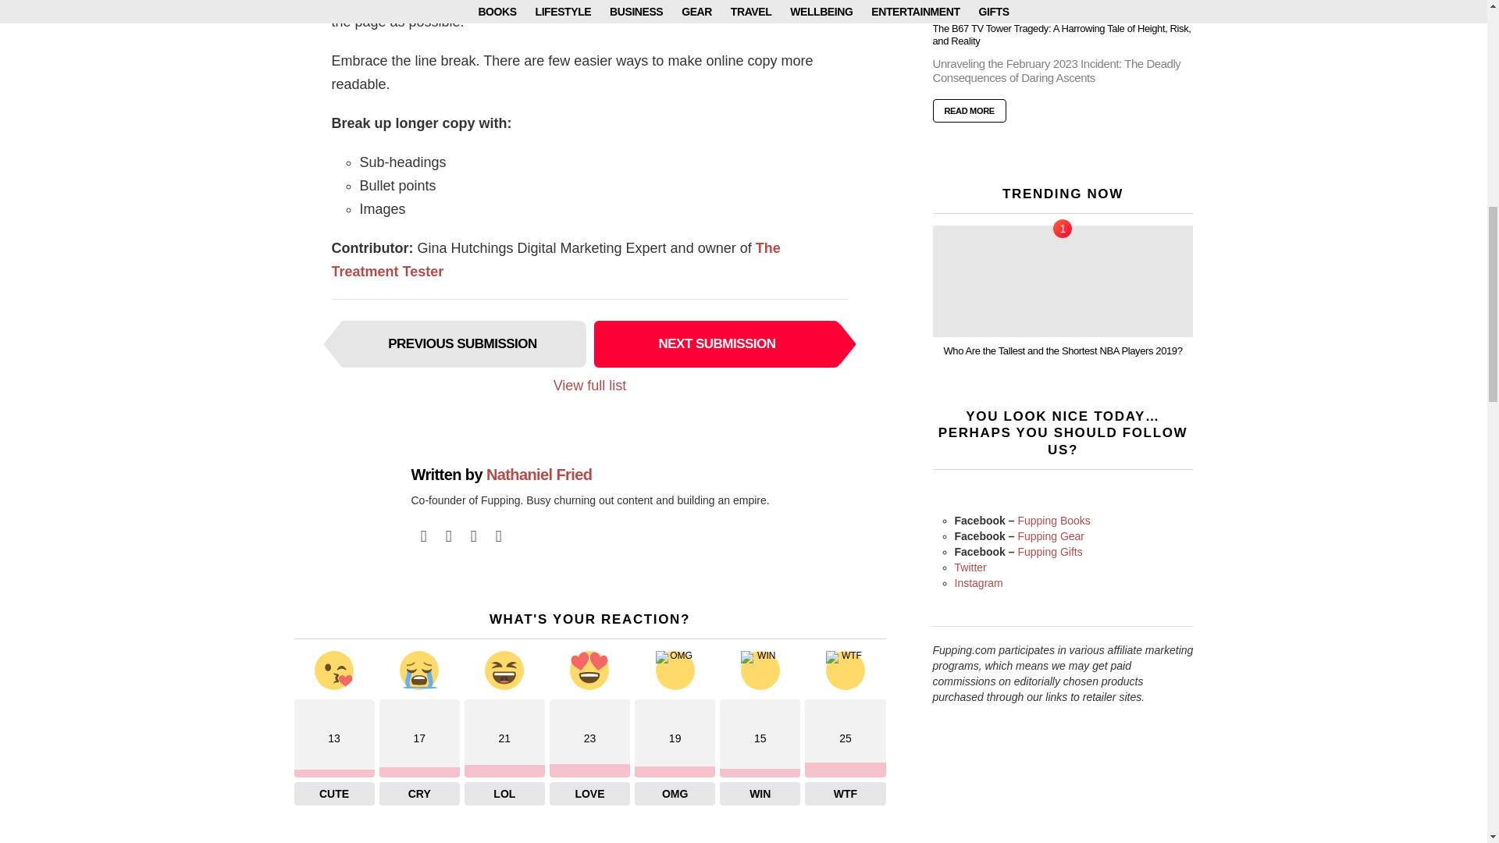  Describe the element at coordinates (462, 343) in the screenshot. I see `PREVIOUS SUBMISSION` at that location.